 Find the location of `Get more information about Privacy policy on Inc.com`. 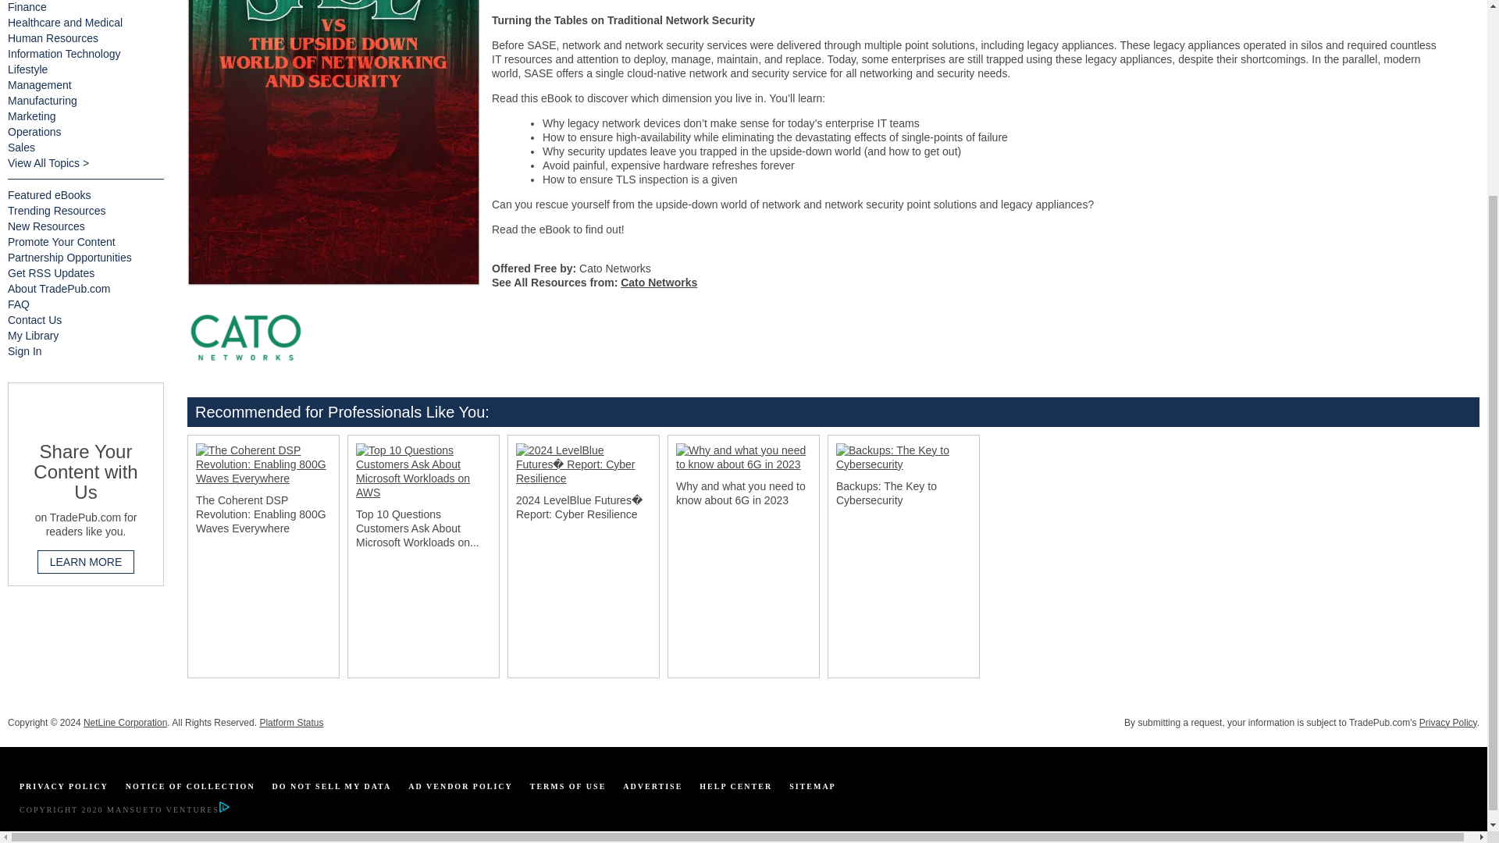

Get more information about Privacy policy on Inc.com is located at coordinates (63, 787).